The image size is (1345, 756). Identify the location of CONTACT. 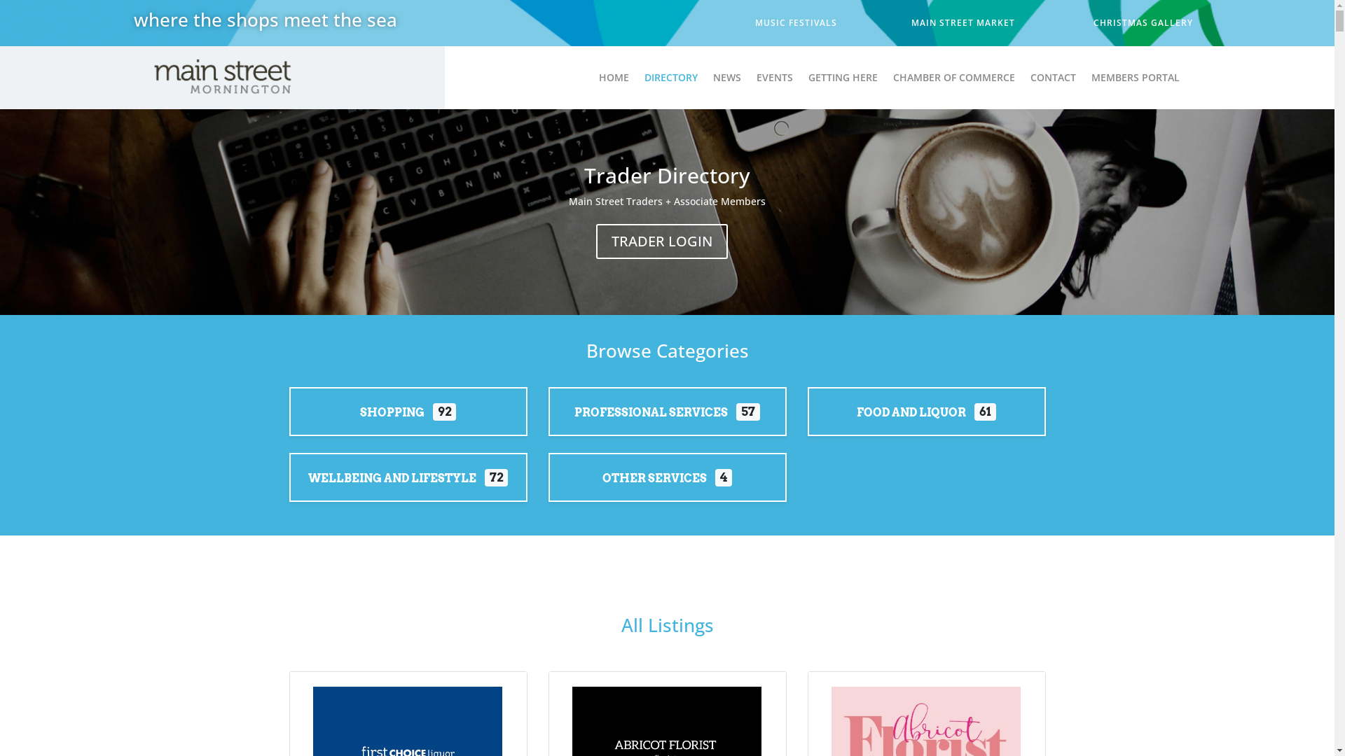
(1054, 80).